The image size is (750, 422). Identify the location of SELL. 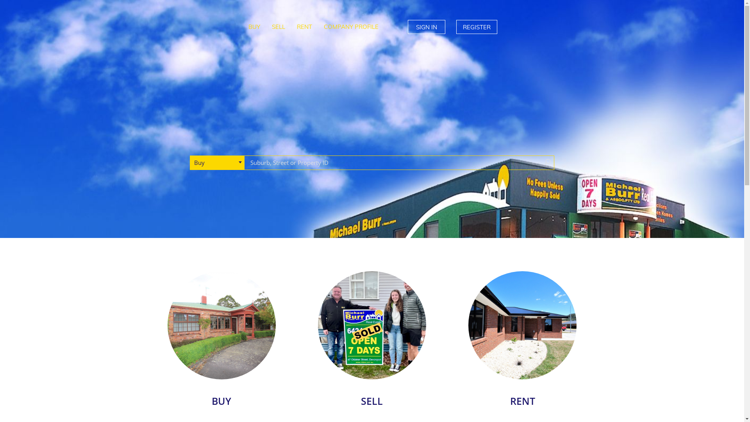
(278, 27).